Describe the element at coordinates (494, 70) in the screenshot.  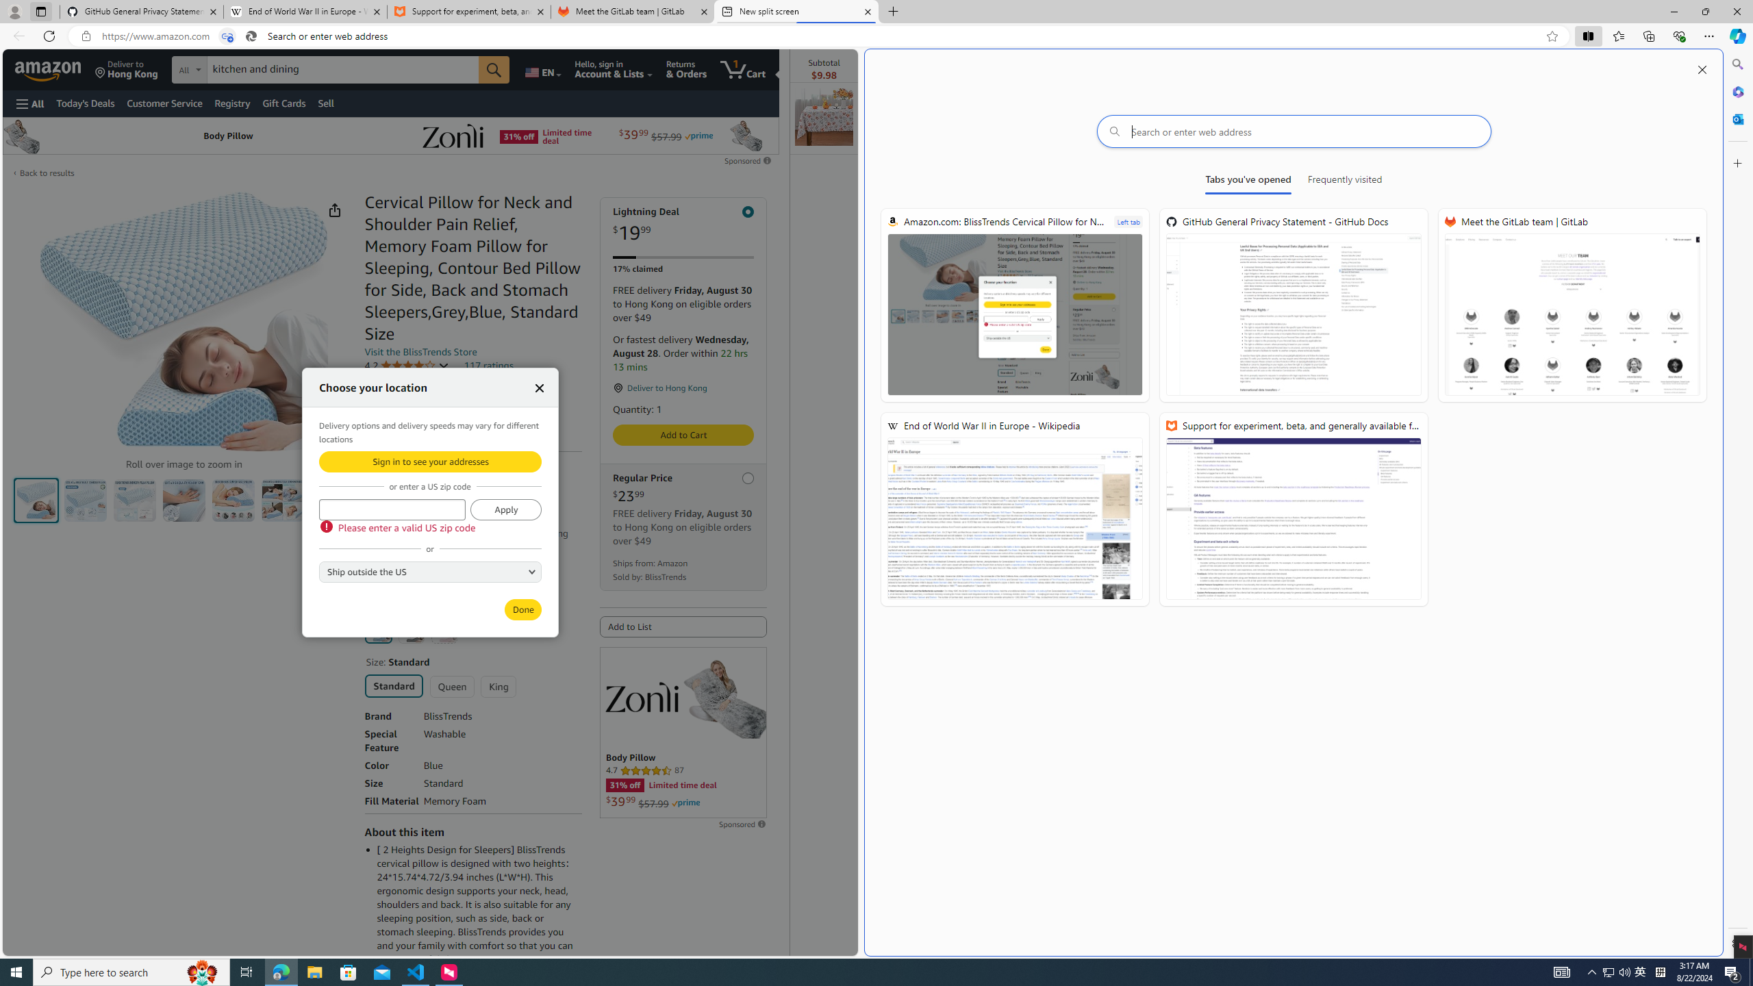
I see `Go` at that location.